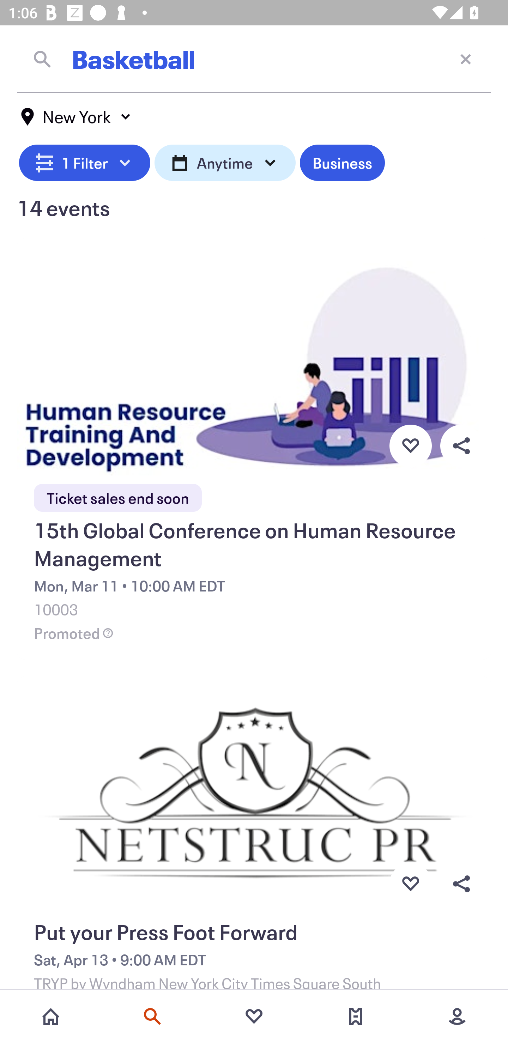  I want to click on Tickets, so click(356, 1016).